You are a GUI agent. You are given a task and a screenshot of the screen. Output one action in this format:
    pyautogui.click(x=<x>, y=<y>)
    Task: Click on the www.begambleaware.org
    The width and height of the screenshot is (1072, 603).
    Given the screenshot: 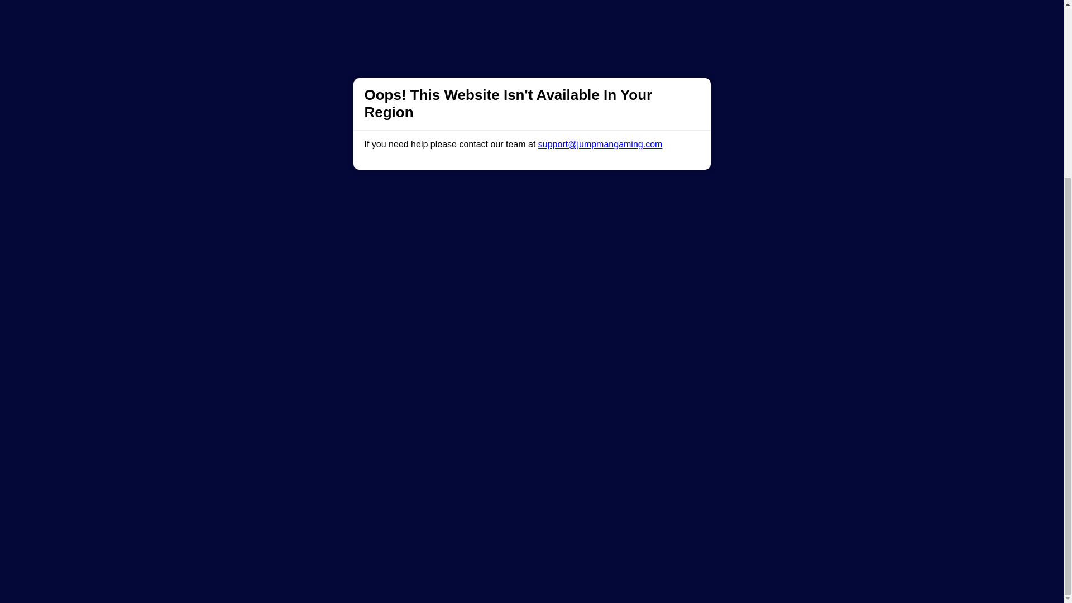 What is the action you would take?
    pyautogui.click(x=453, y=484)
    